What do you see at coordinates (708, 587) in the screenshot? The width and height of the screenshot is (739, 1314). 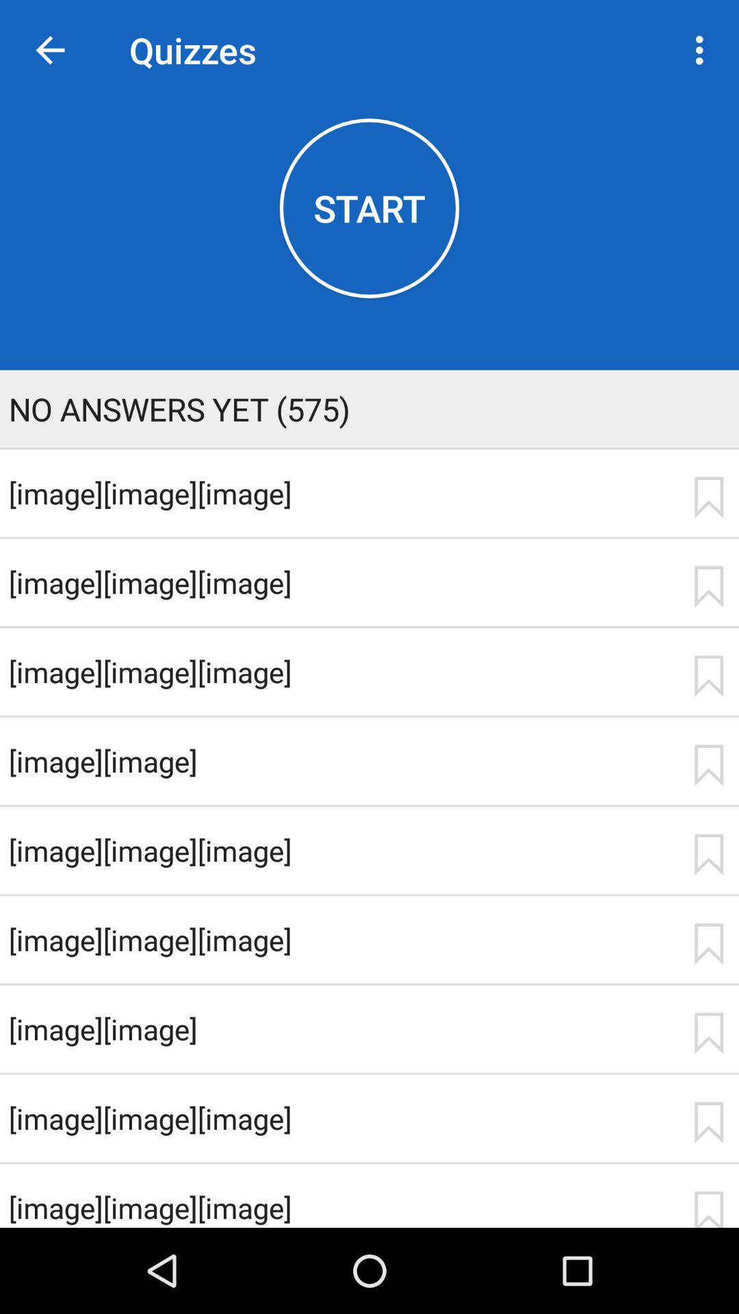 I see `bookmark list item` at bounding box center [708, 587].